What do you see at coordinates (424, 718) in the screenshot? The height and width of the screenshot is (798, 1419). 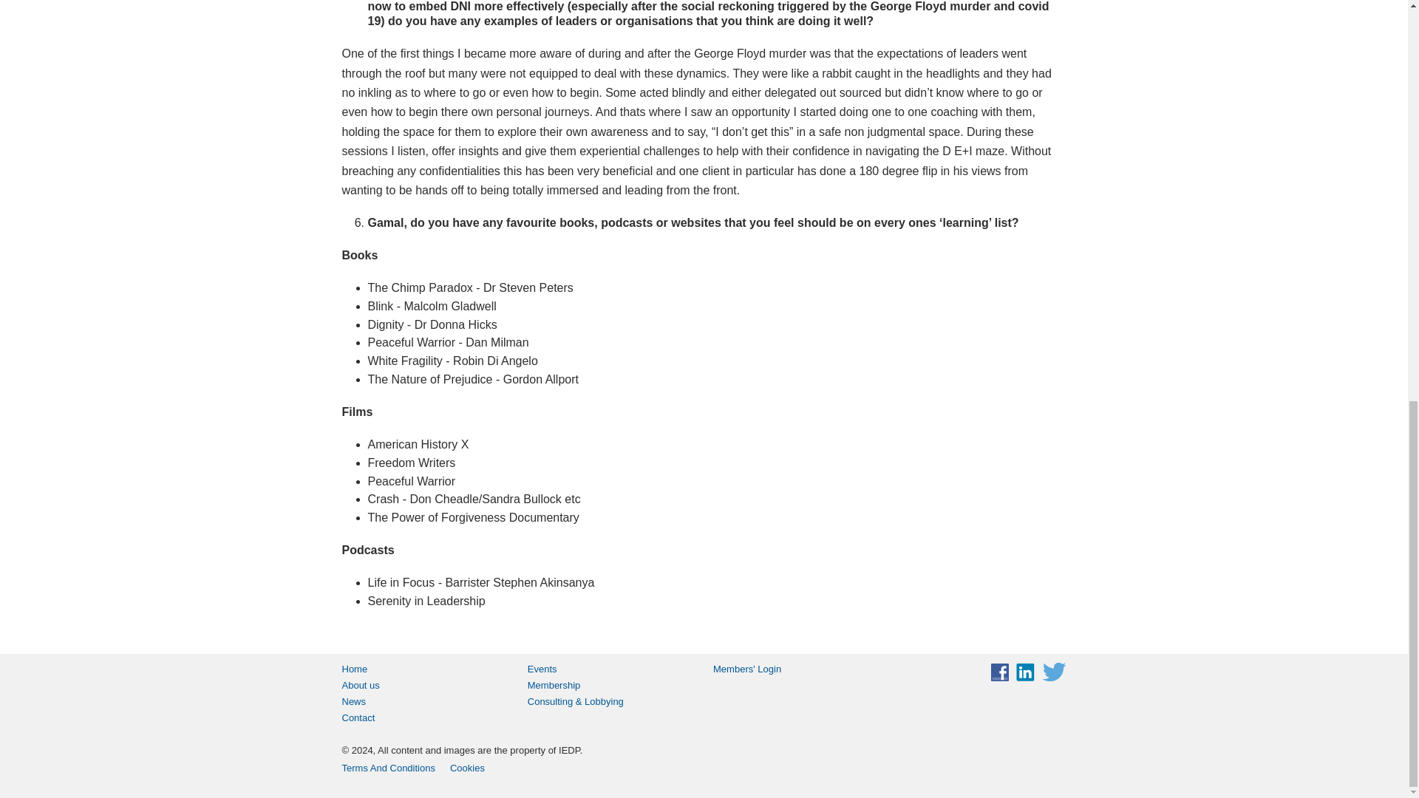 I see `Contact` at bounding box center [424, 718].